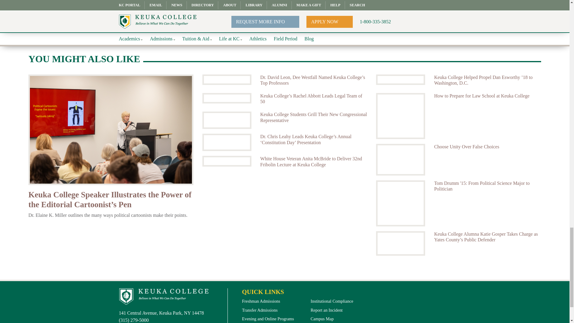  Describe the element at coordinates (487, 96) in the screenshot. I see `How to Prepare for Law School at Keuka College` at that location.